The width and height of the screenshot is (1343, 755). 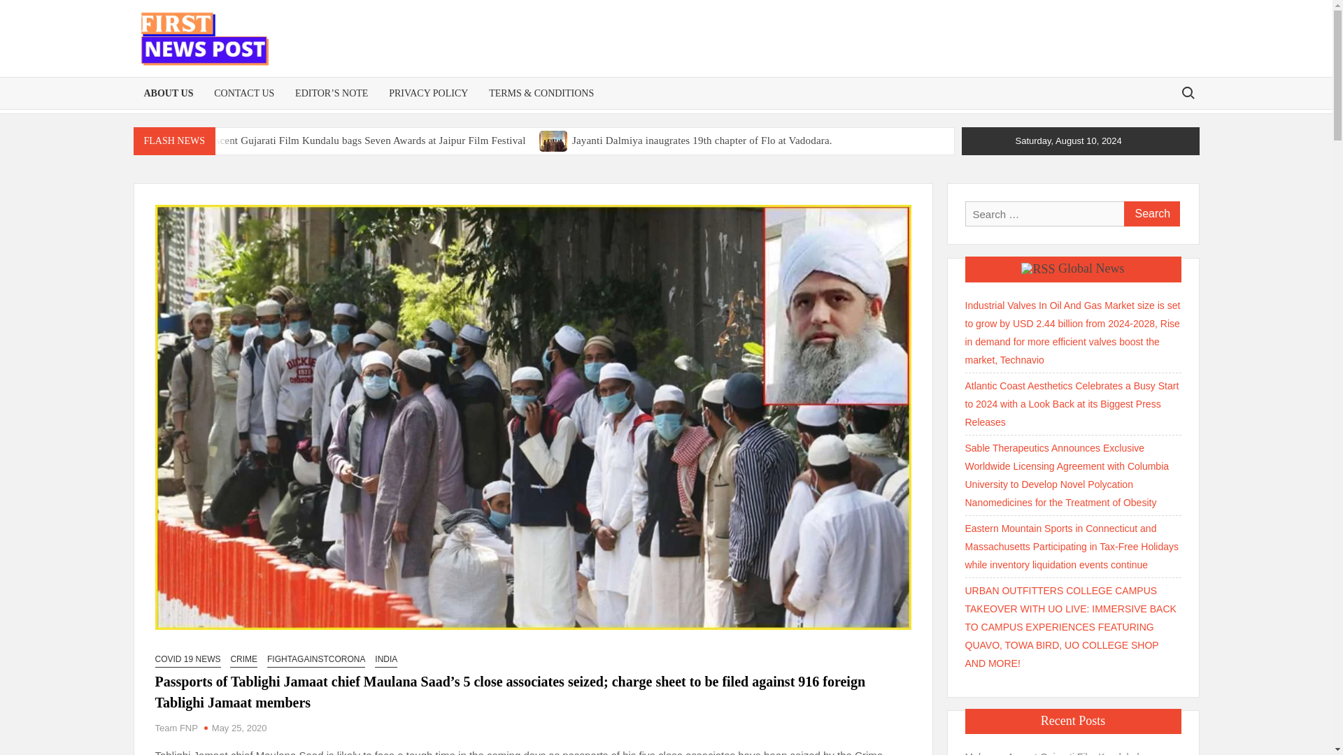 What do you see at coordinates (188, 659) in the screenshot?
I see `COVID 19 NEWS` at bounding box center [188, 659].